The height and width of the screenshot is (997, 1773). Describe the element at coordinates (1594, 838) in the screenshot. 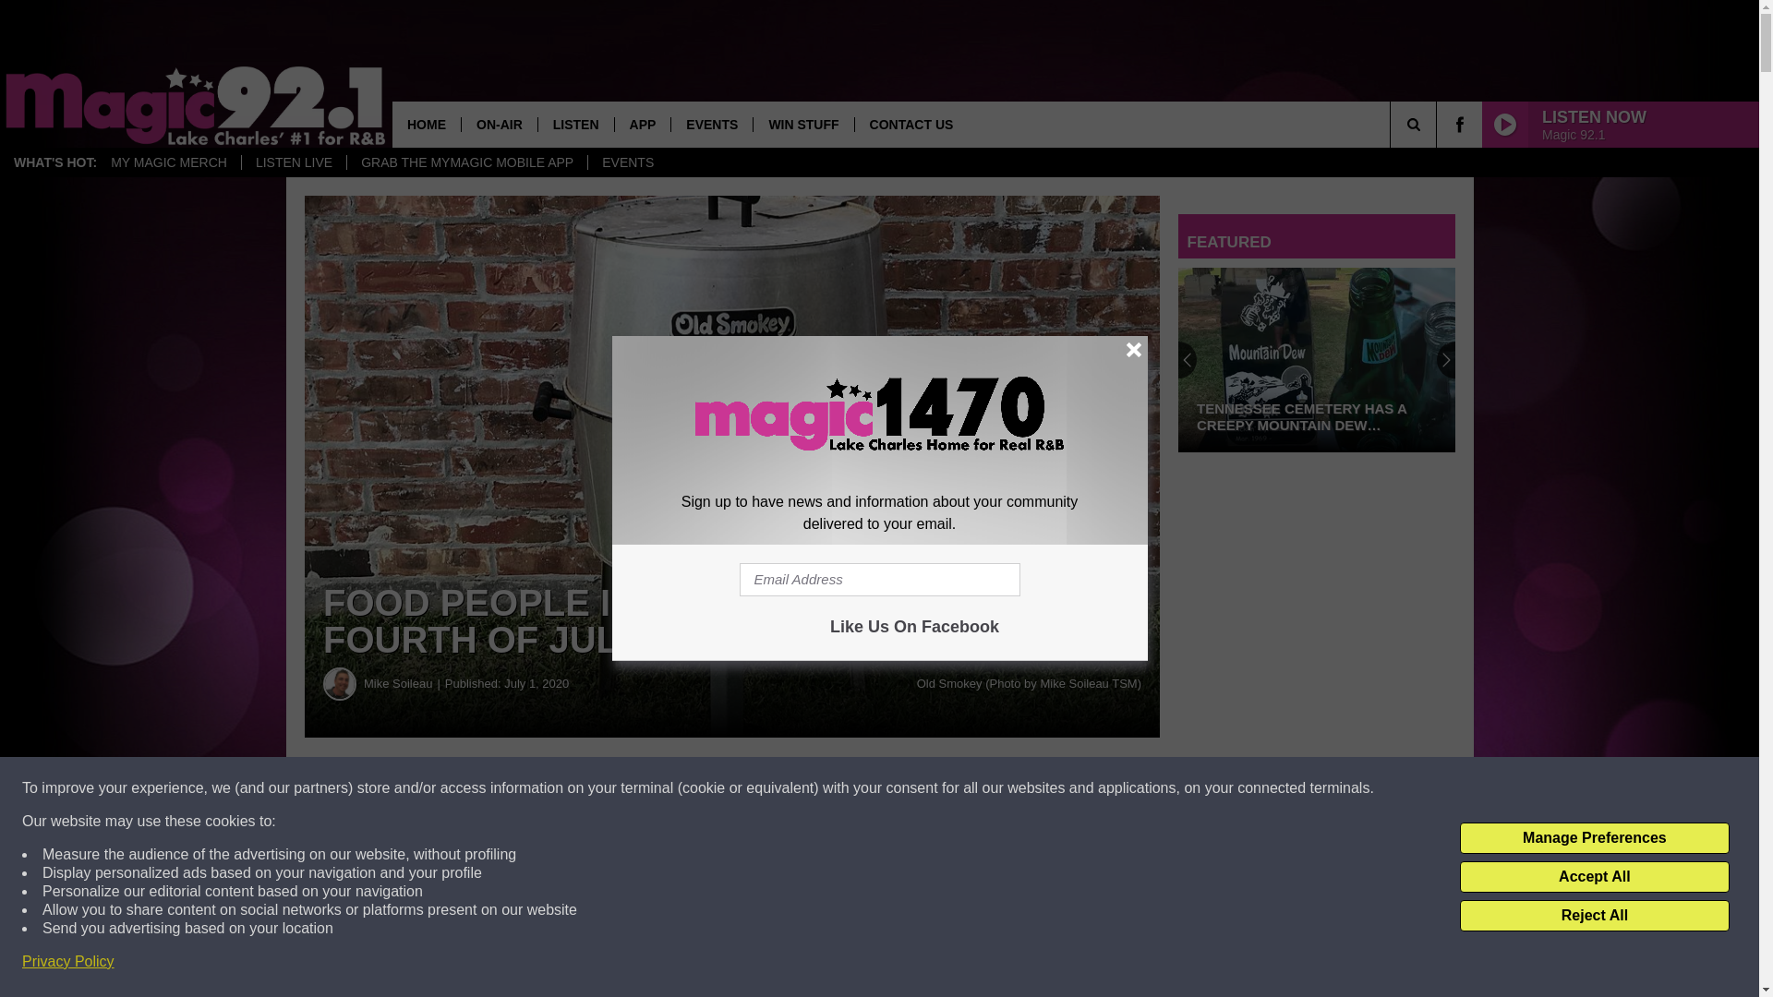

I see `Manage Preferences` at that location.